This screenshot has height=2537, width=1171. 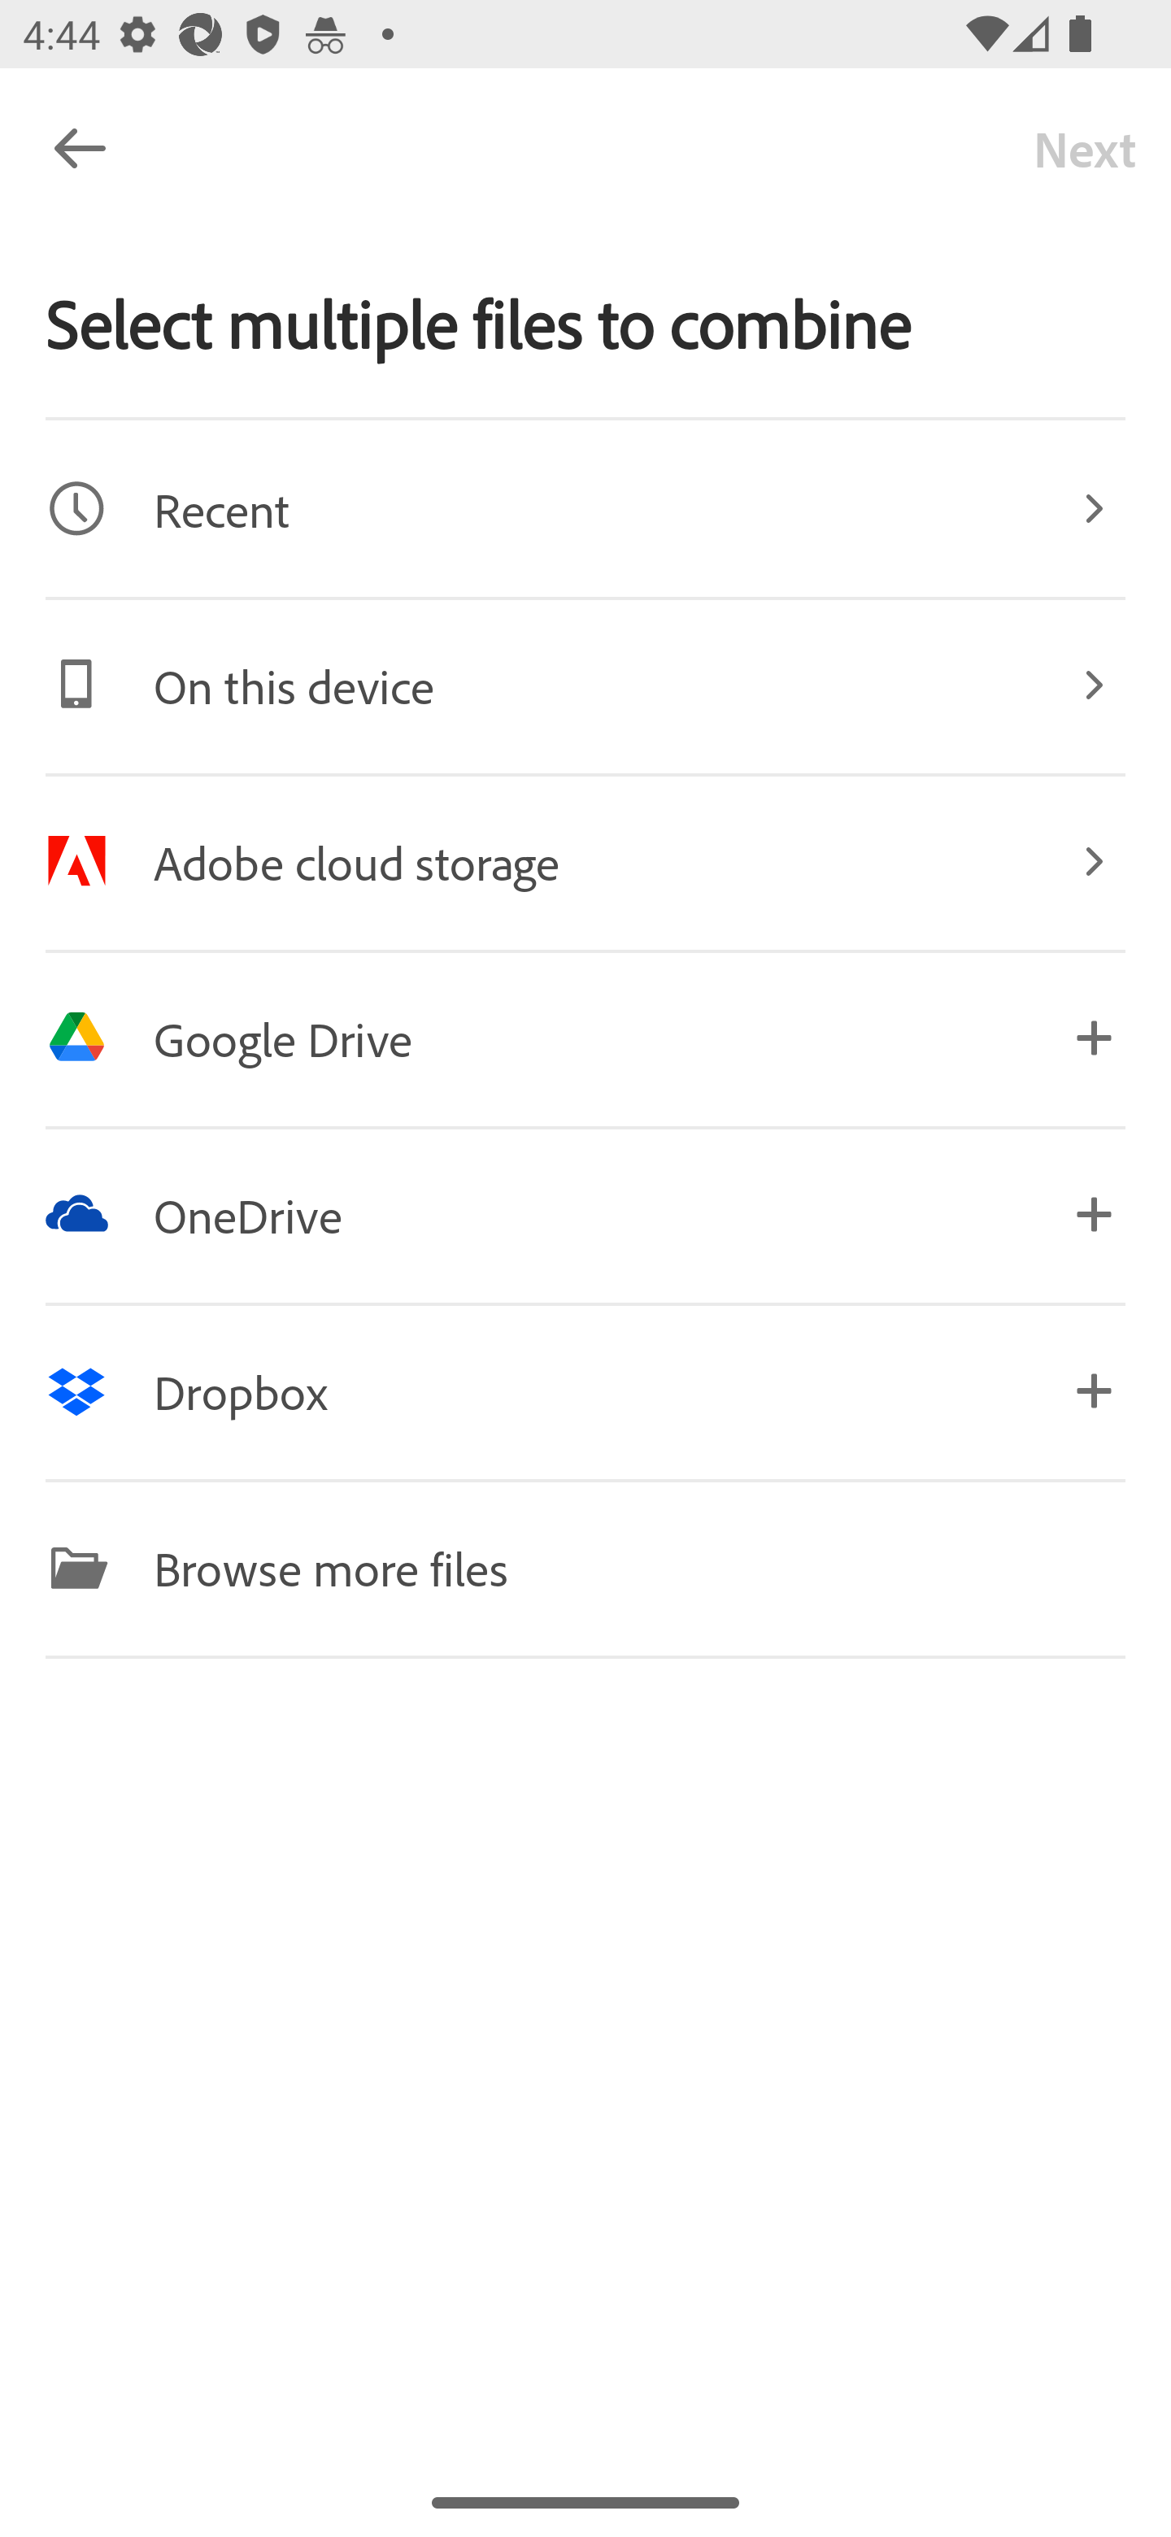 I want to click on Image OneDrive, so click(x=585, y=1213).